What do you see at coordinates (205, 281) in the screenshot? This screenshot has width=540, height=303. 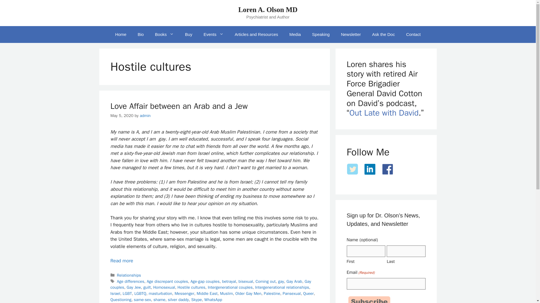 I see `Age-gap couples` at bounding box center [205, 281].